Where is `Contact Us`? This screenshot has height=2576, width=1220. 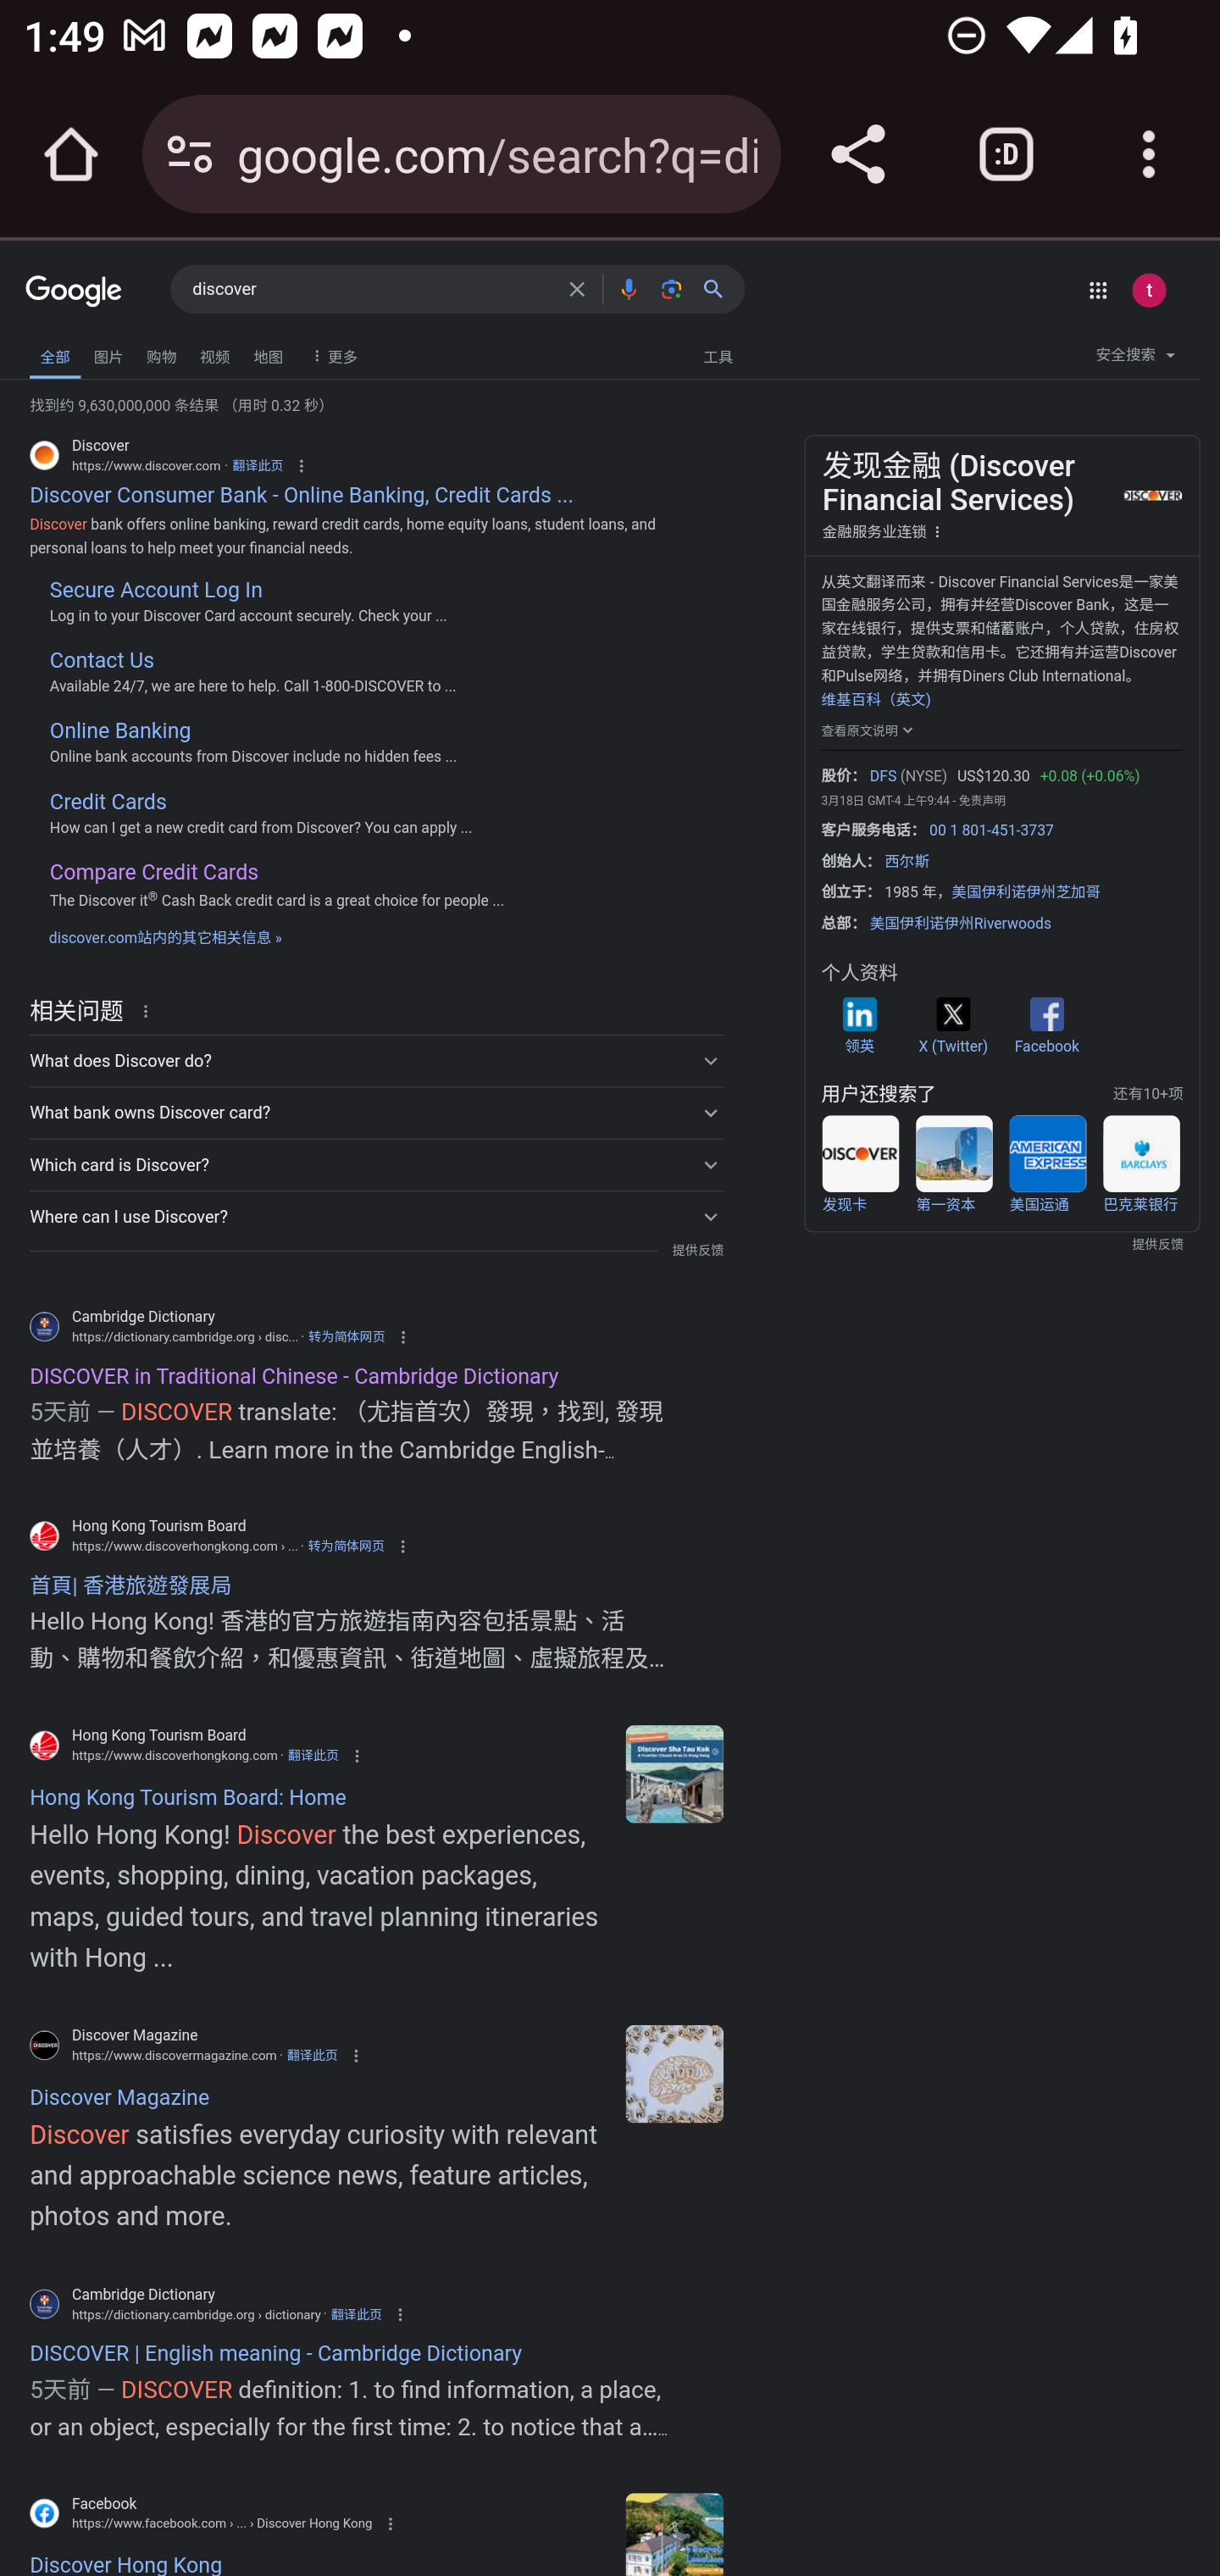 Contact Us is located at coordinates (102, 661).